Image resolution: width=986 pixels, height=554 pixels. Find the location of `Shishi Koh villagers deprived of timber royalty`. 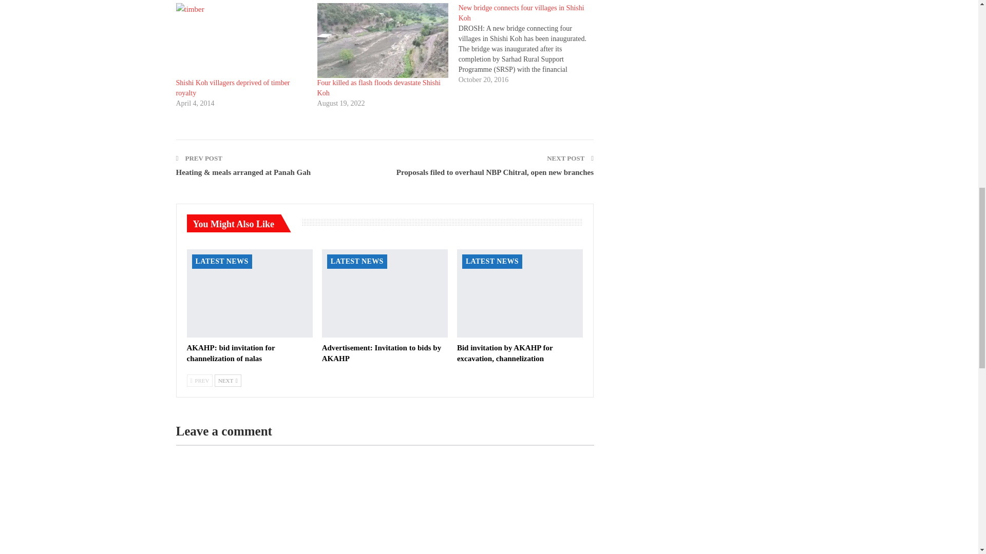

Shishi Koh villagers deprived of timber royalty is located at coordinates (232, 88).